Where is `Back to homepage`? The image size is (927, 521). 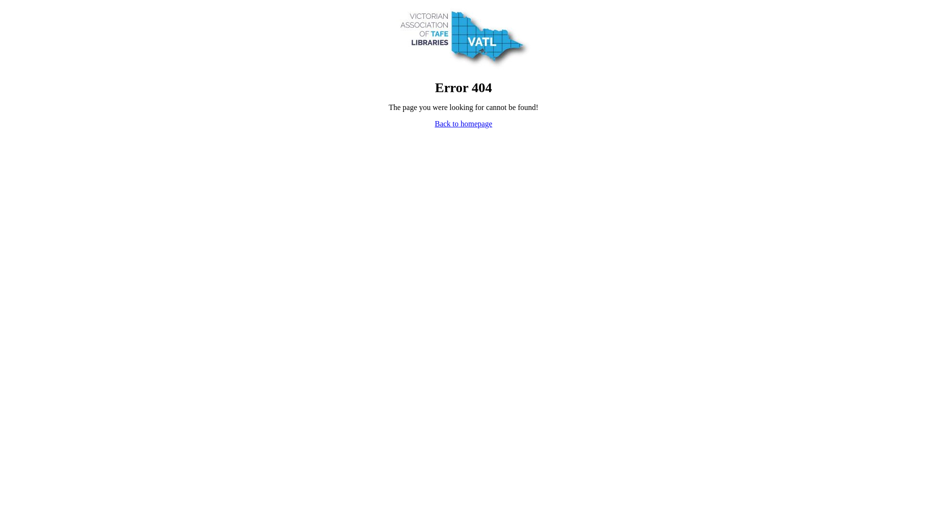
Back to homepage is located at coordinates (463, 123).